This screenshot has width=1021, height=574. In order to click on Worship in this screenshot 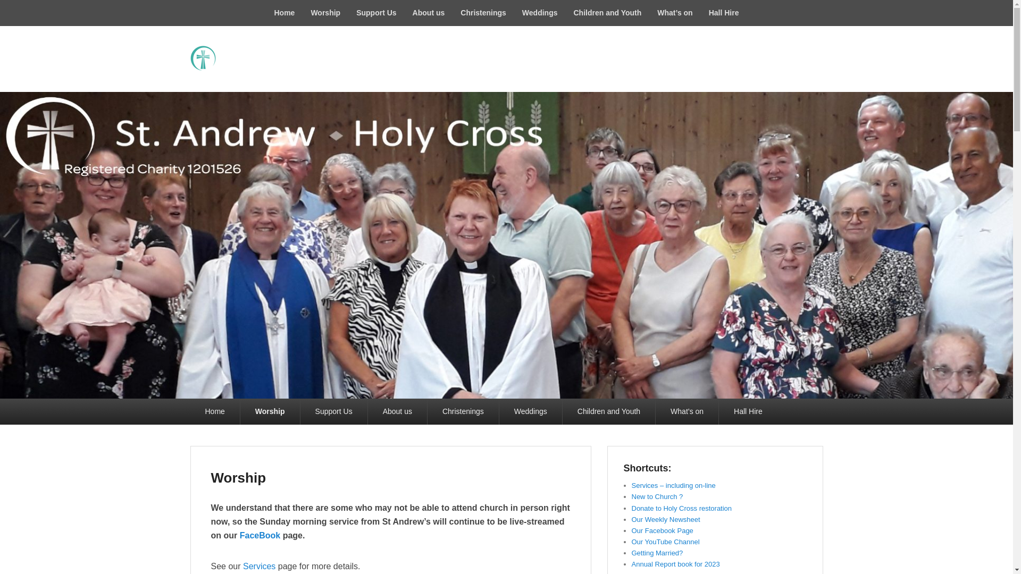, I will do `click(325, 13)`.